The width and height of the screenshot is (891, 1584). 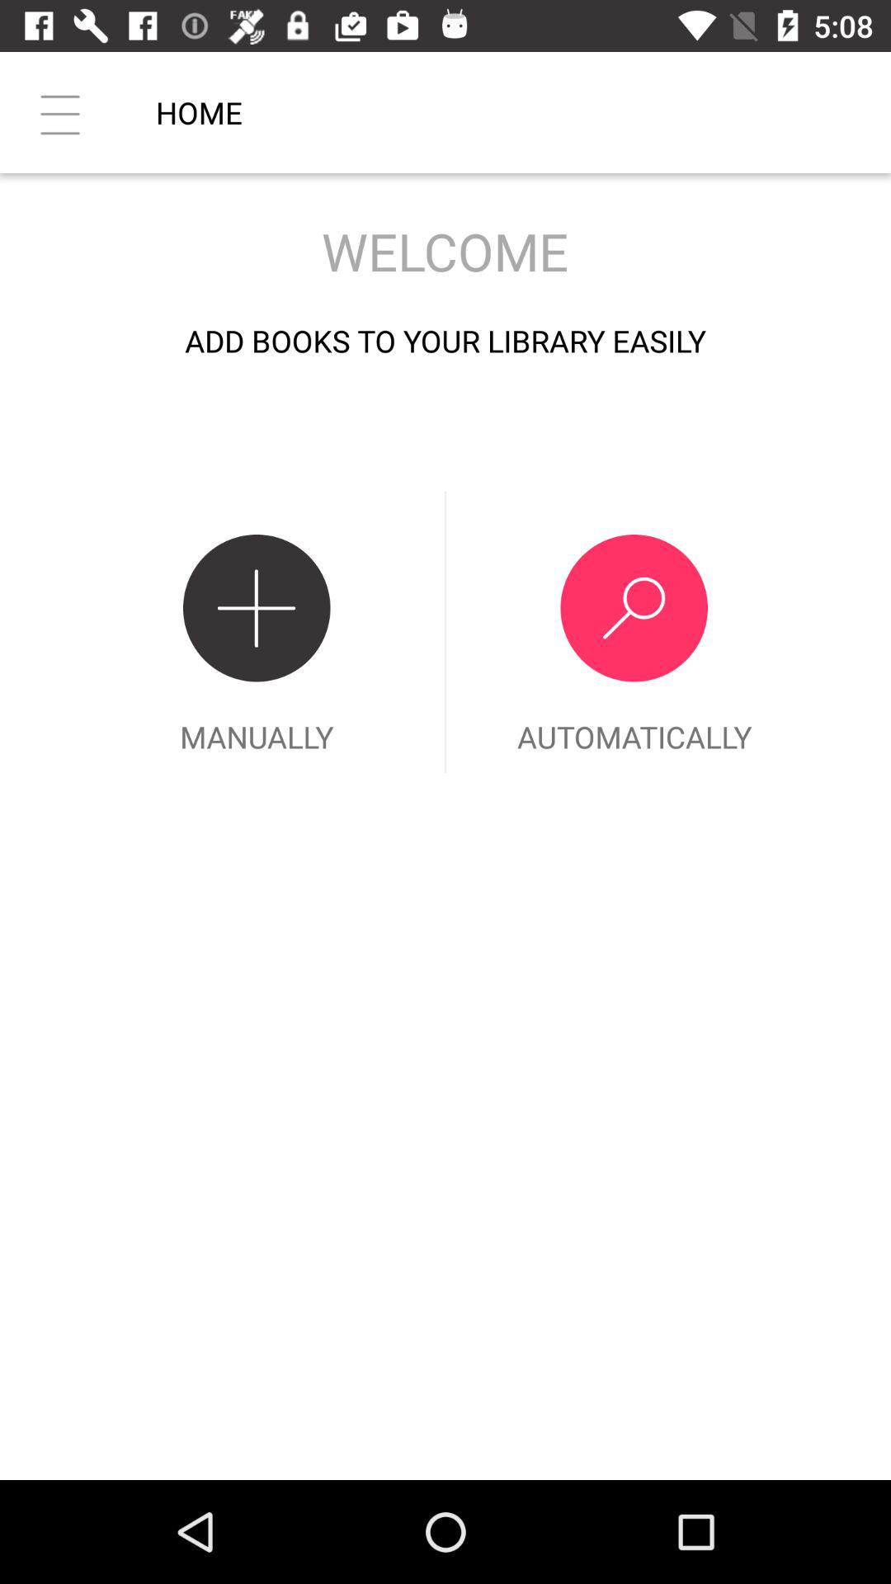 I want to click on swipe to manually icon, so click(x=257, y=632).